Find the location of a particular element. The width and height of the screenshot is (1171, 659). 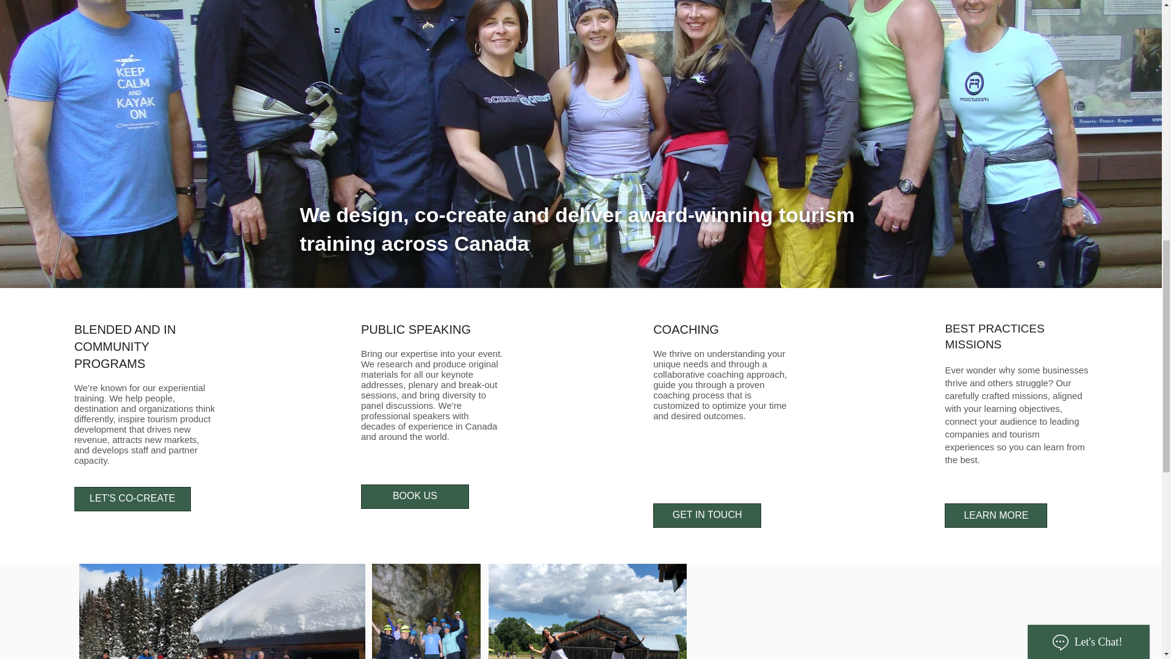

LEARN MORE is located at coordinates (995, 516).